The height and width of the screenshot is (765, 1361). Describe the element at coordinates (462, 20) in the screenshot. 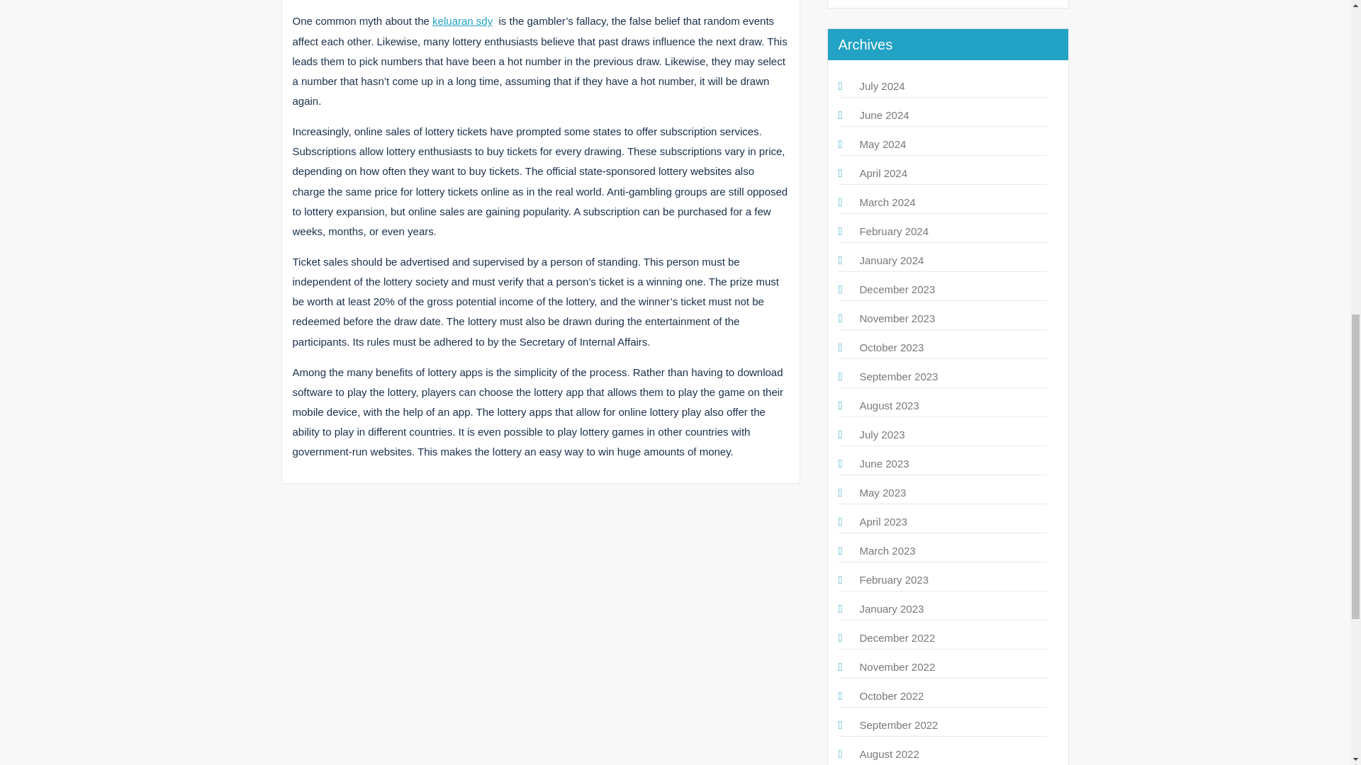

I see `keluaran sdy` at that location.